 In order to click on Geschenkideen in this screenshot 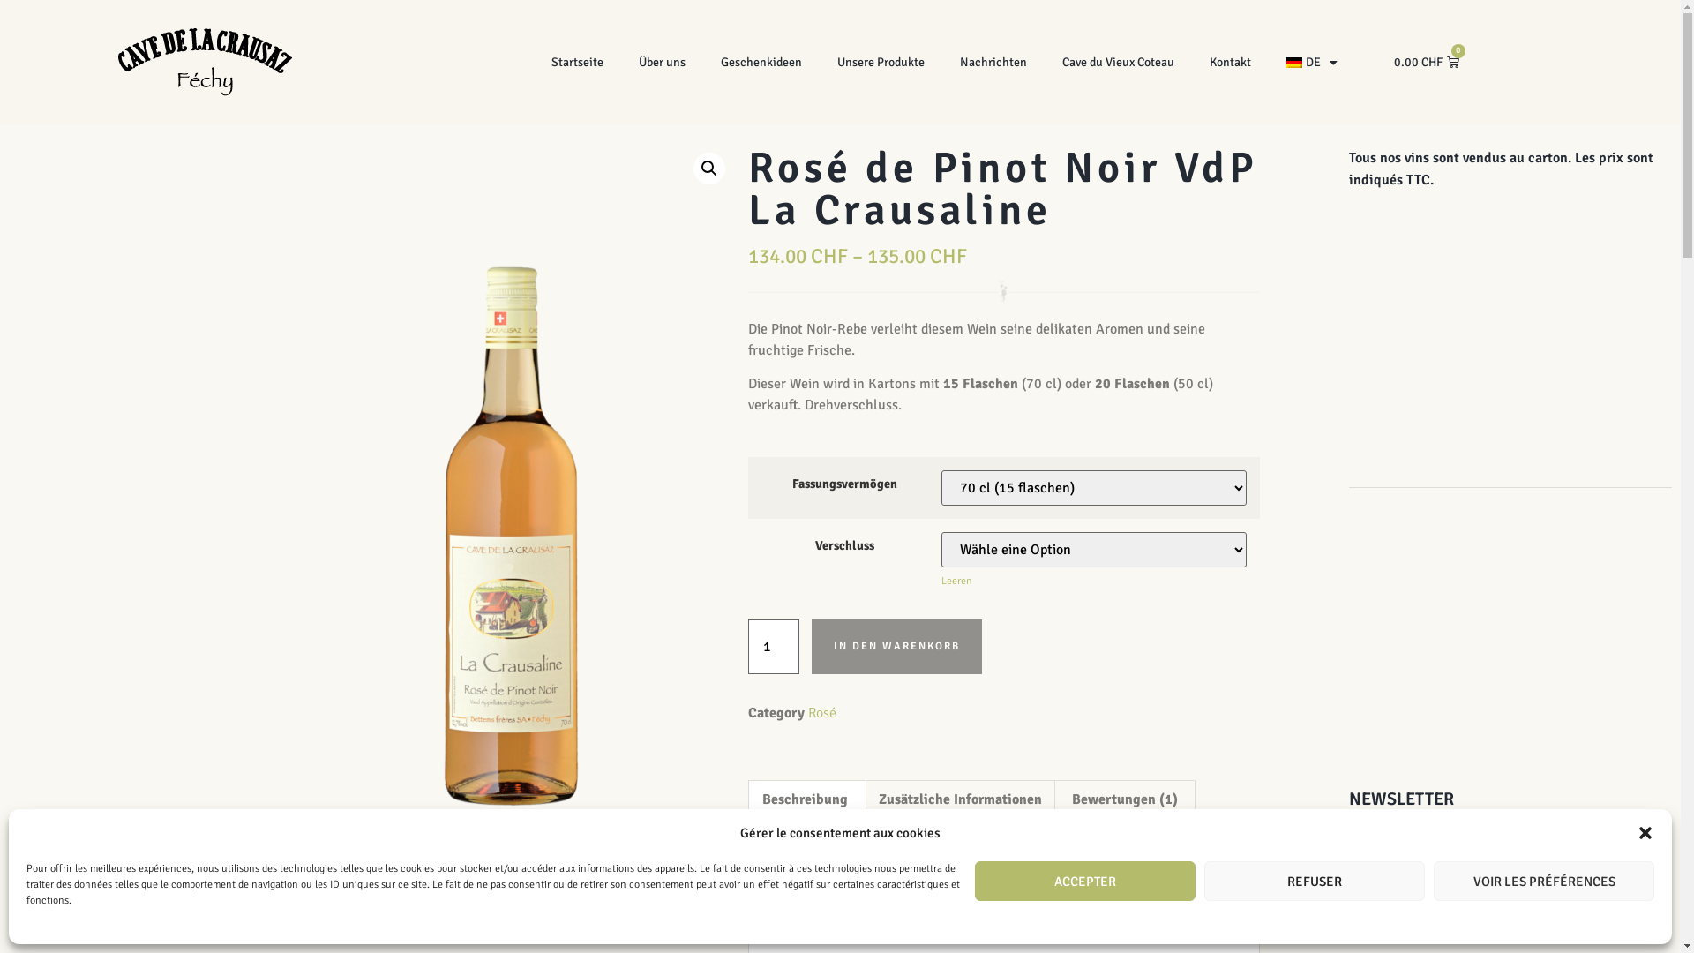, I will do `click(761, 63)`.